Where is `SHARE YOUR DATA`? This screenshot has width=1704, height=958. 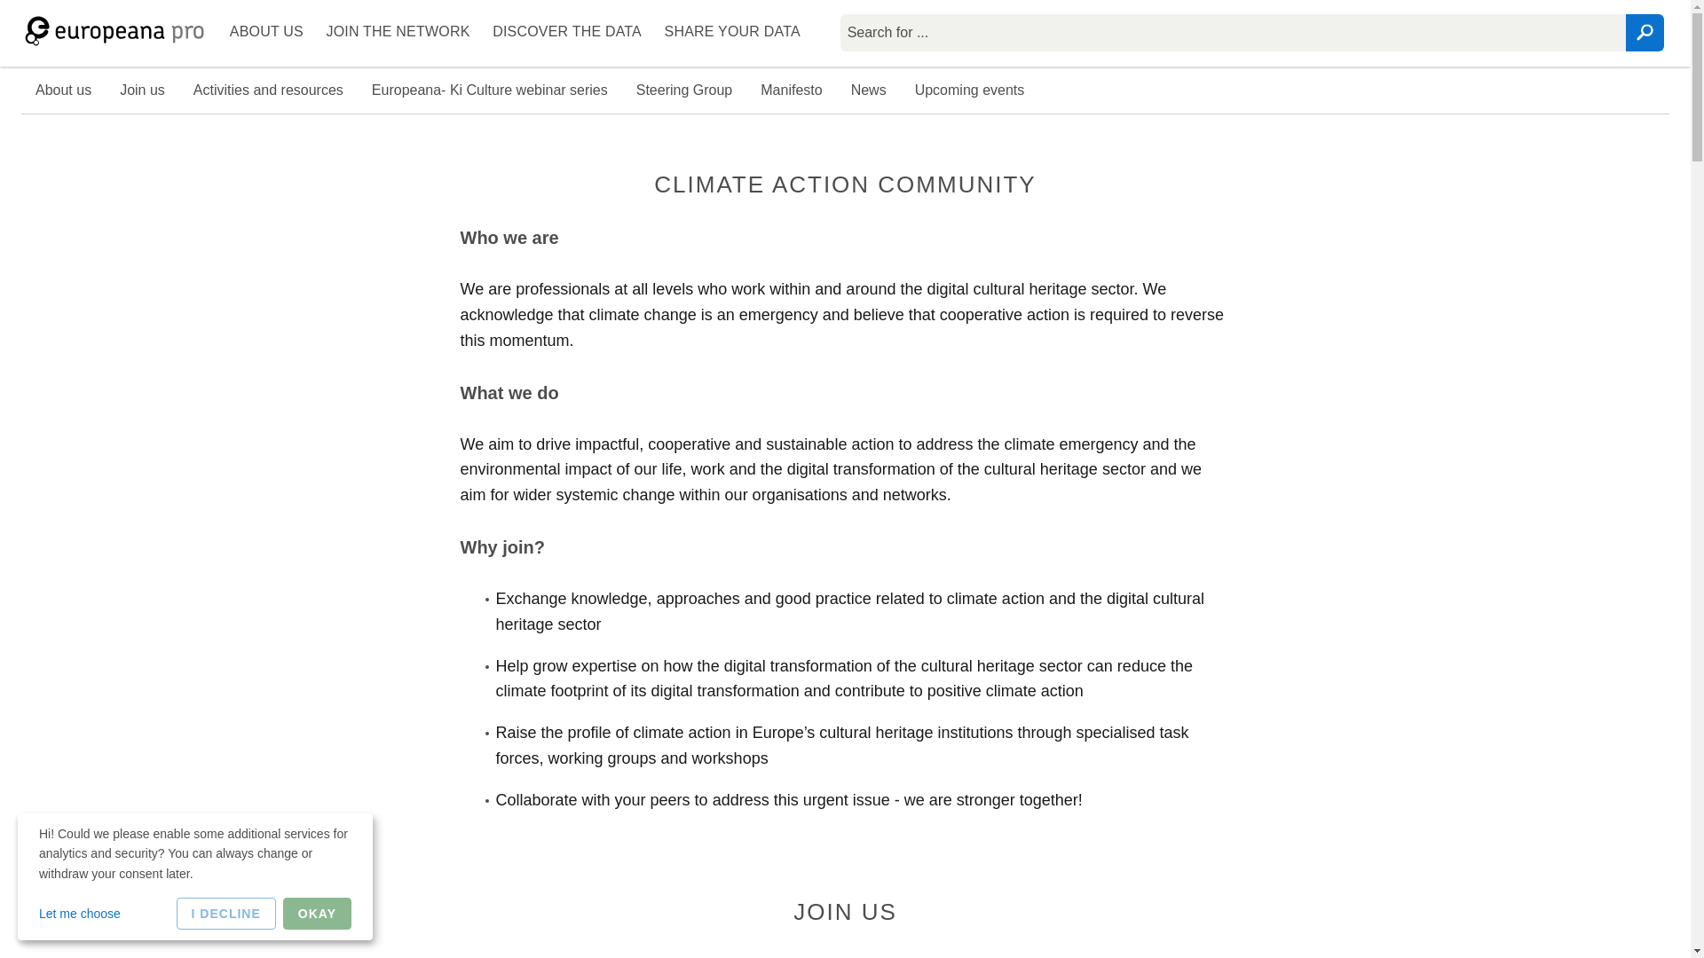
SHARE YOUR DATA is located at coordinates (732, 33).